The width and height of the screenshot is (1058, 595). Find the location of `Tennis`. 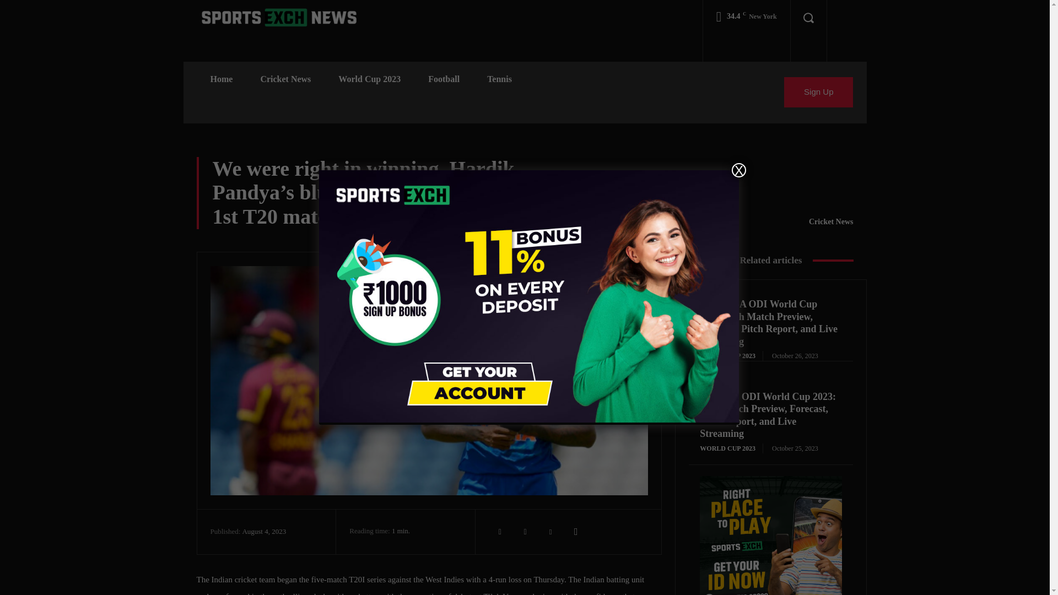

Tennis is located at coordinates (499, 79).